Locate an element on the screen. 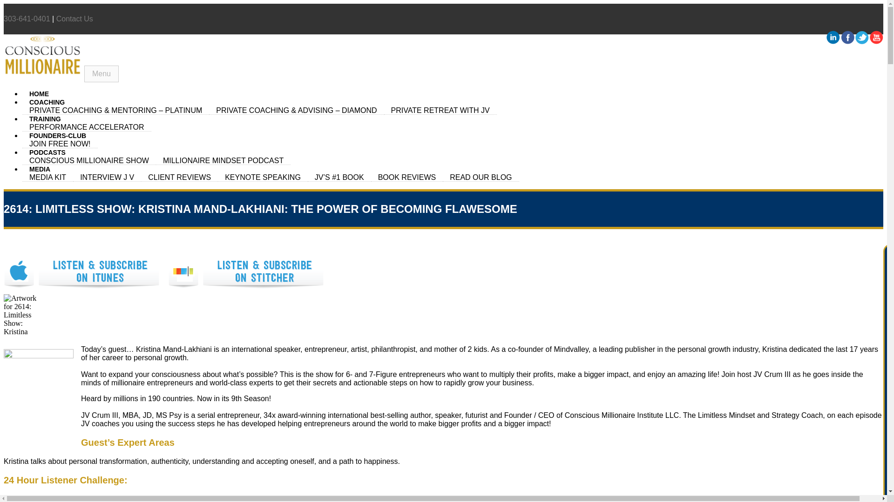 This screenshot has width=894, height=502. PRIVATE RETREAT WITH JV is located at coordinates (440, 111).